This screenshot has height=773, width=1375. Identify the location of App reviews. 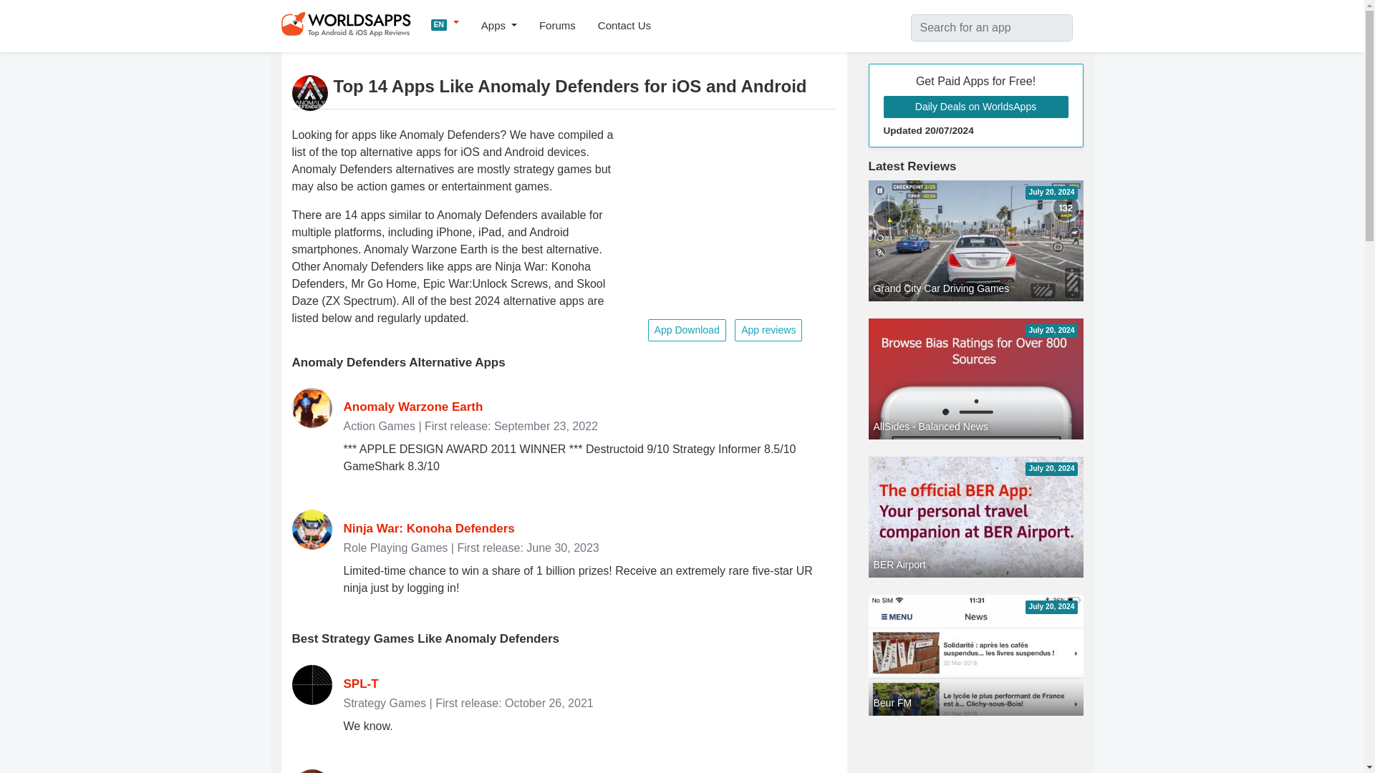
(768, 331).